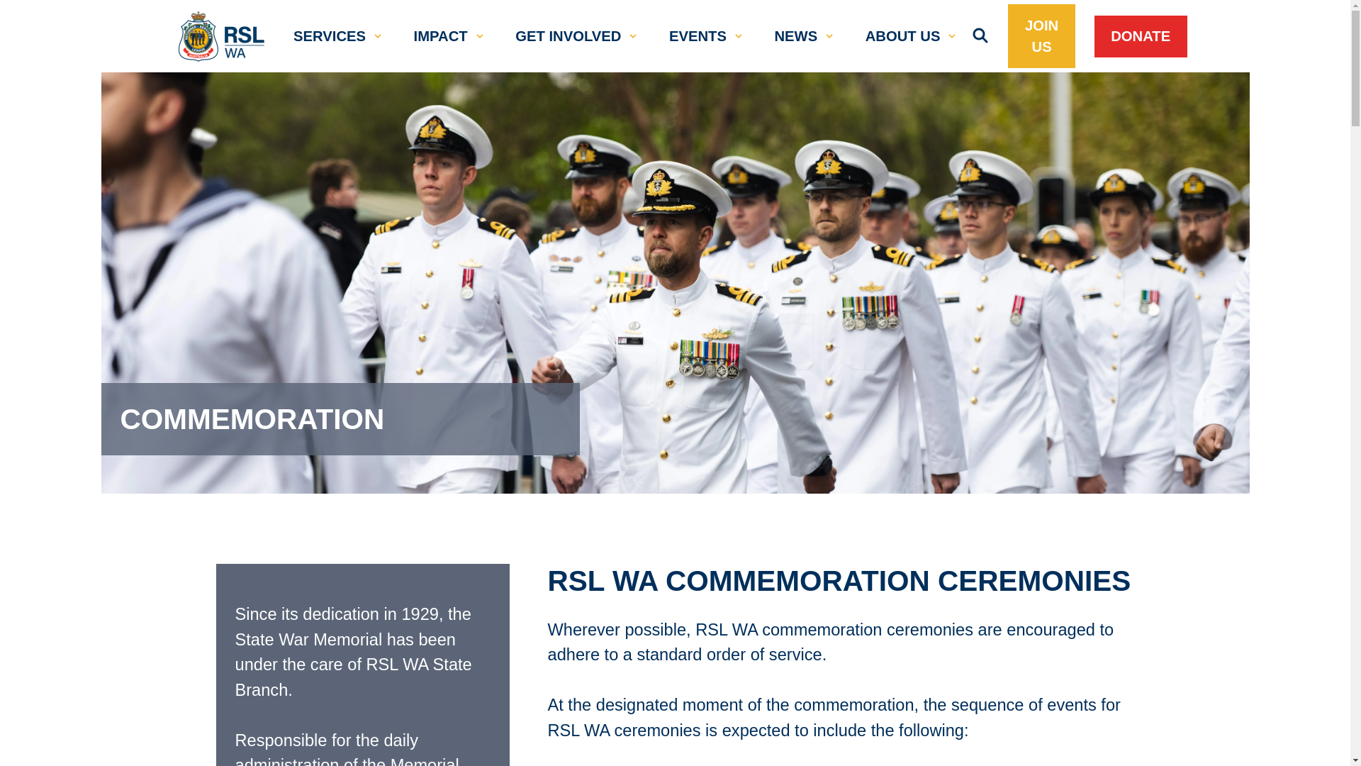 Image resolution: width=1361 pixels, height=766 pixels. I want to click on SERVICES, so click(330, 35).